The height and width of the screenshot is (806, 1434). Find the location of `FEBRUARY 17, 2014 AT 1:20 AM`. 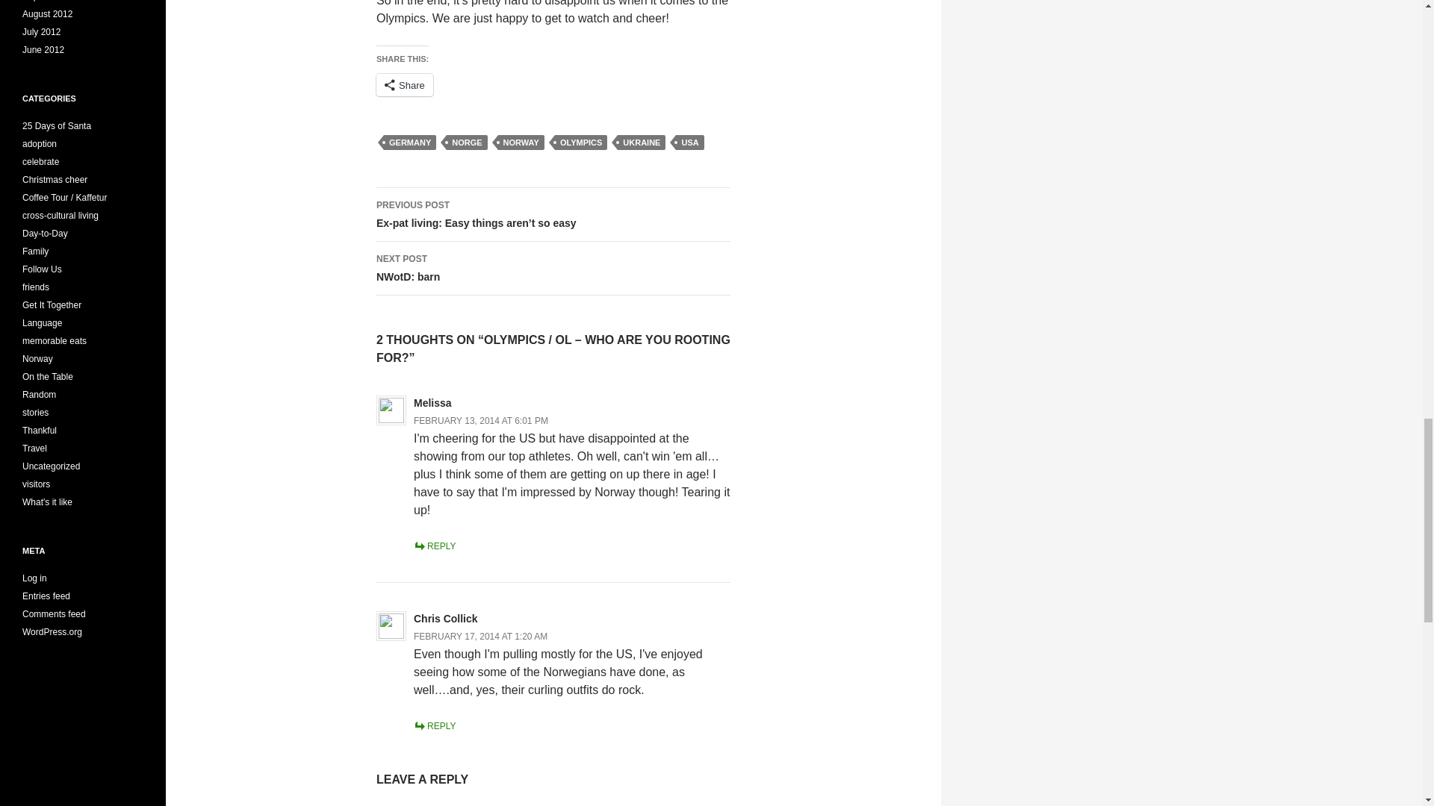

FEBRUARY 17, 2014 AT 1:20 AM is located at coordinates (553, 269).